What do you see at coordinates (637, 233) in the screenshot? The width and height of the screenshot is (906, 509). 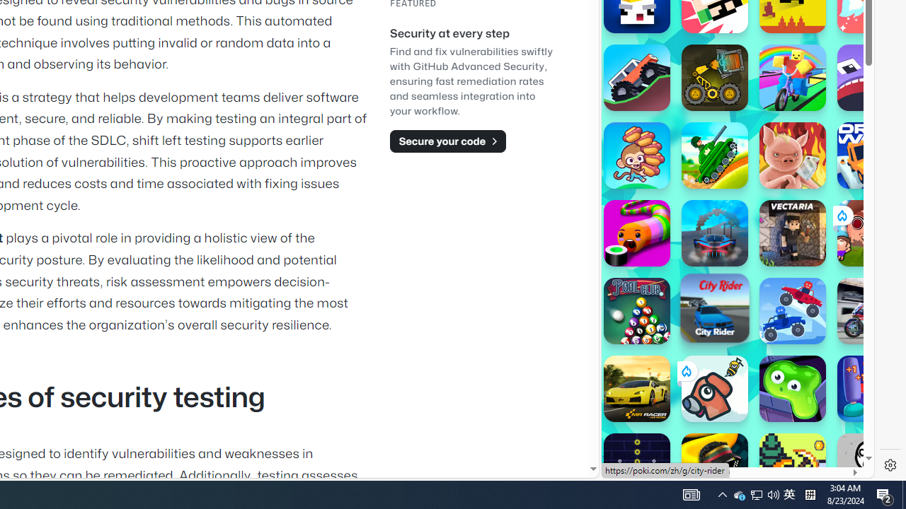 I see `Sushi Party Sushi Party` at bounding box center [637, 233].